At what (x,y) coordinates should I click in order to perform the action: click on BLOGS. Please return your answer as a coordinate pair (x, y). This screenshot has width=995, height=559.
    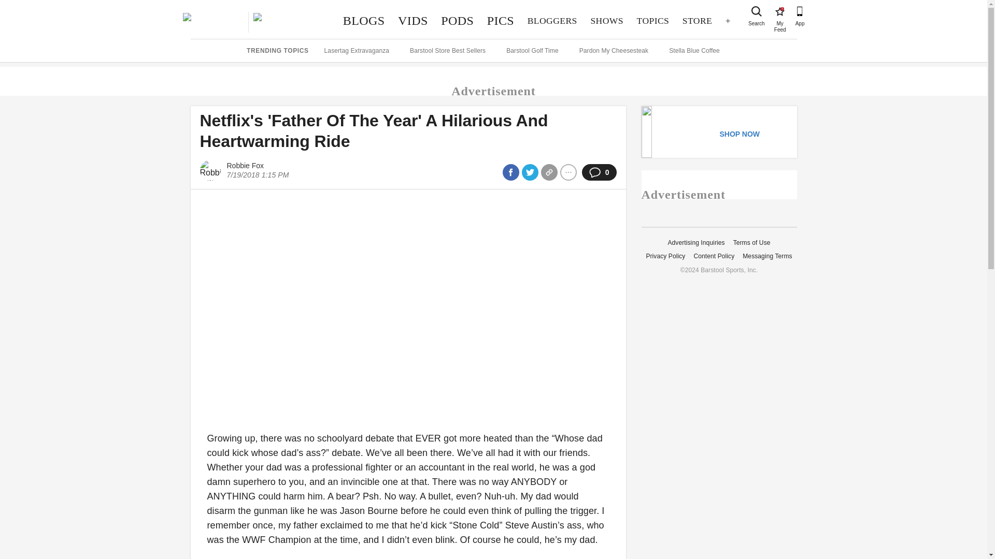
    Looking at the image, I should click on (652, 21).